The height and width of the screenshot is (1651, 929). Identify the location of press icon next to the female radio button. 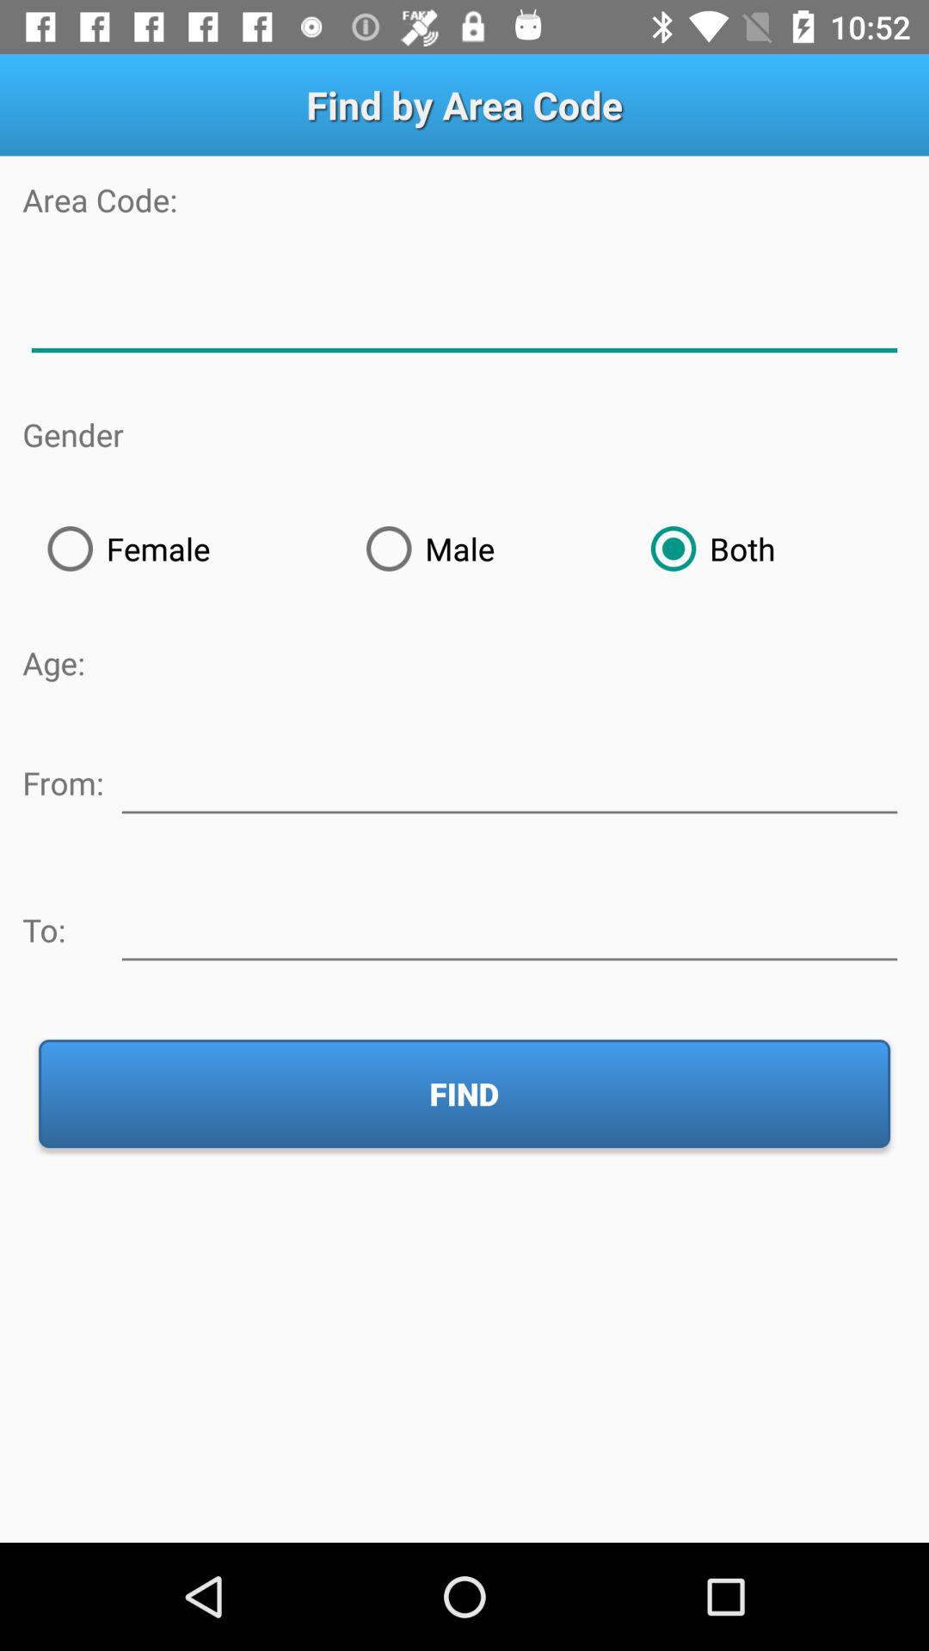
(483, 549).